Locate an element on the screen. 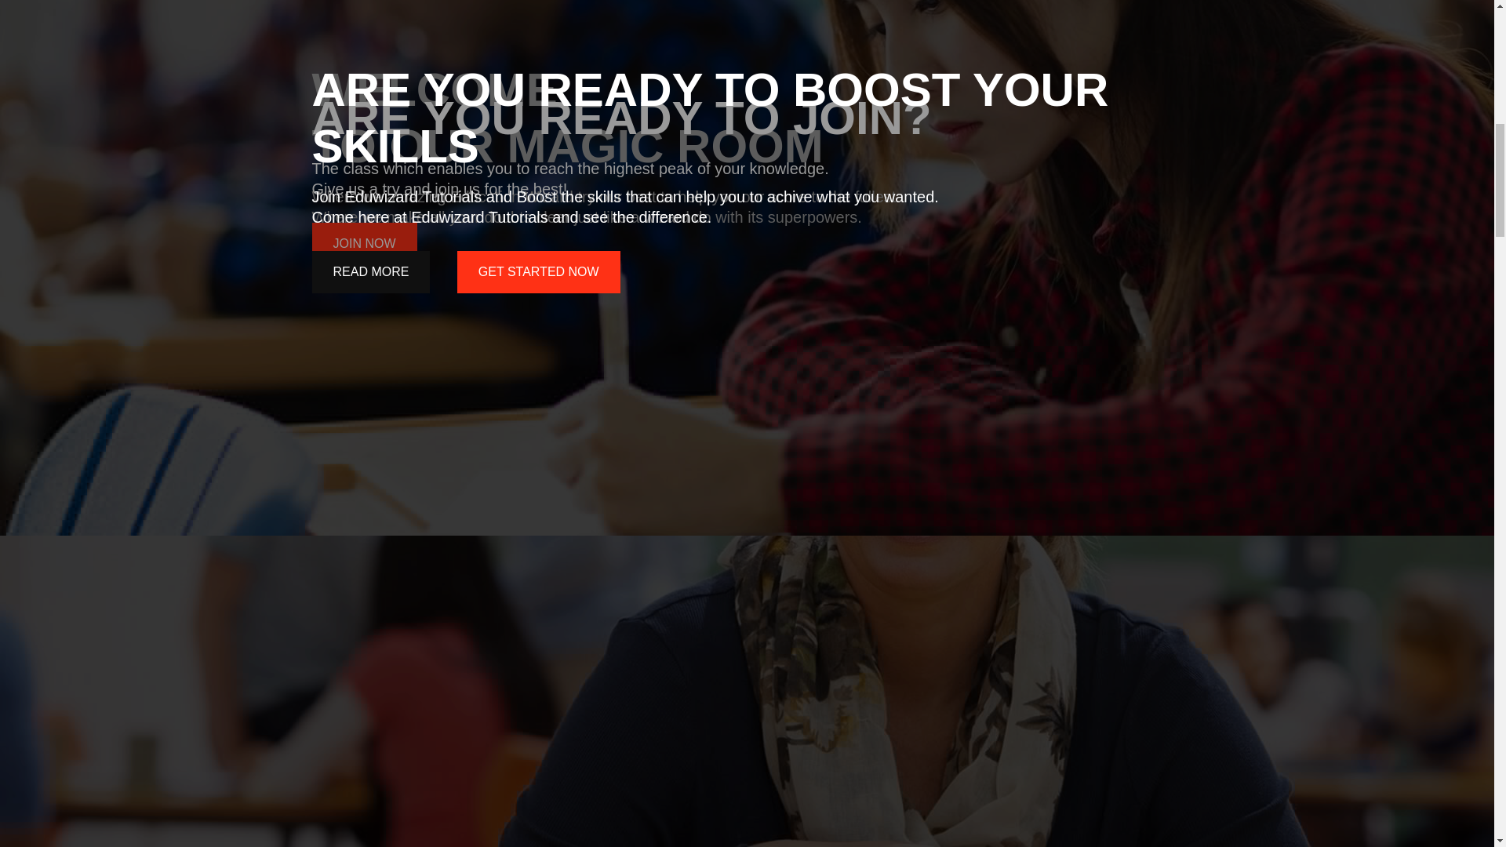  JOIN NOW is located at coordinates (364, 244).